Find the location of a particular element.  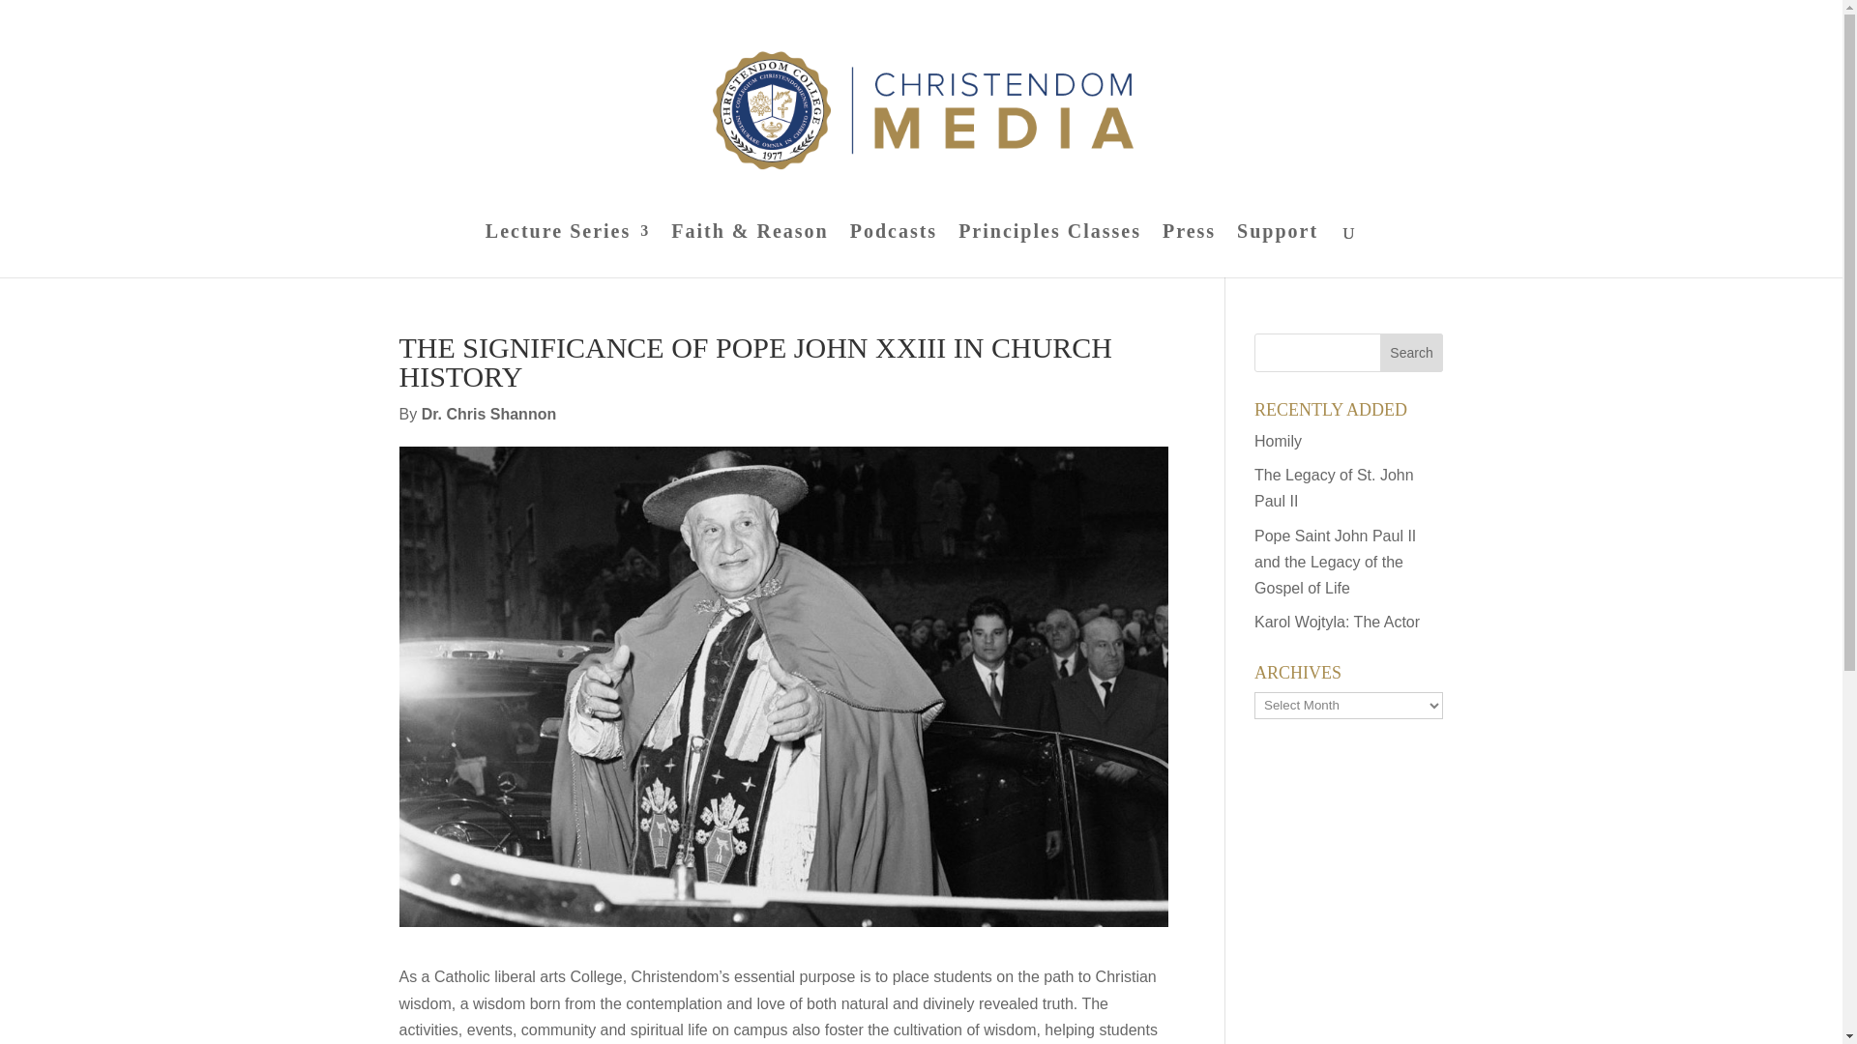

The Legacy of St. John Paul II is located at coordinates (1334, 487).